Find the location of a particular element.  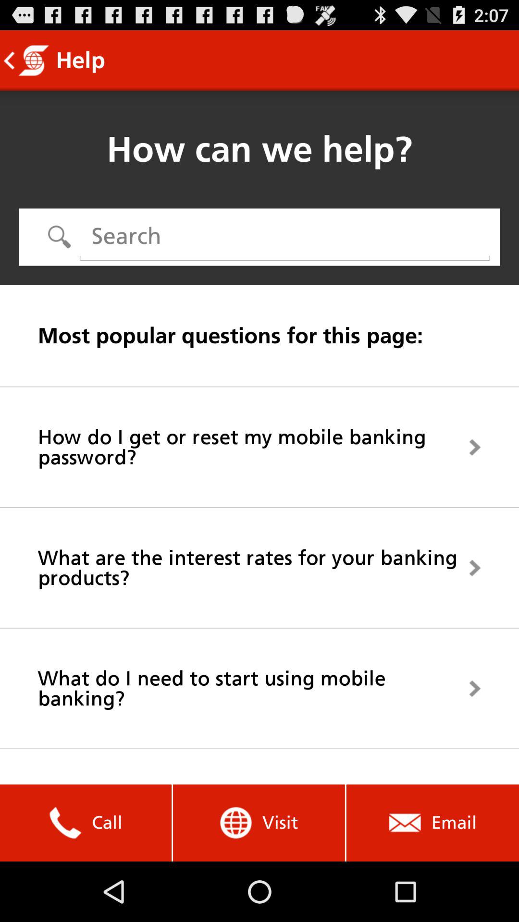

tap icon above what do i app is located at coordinates (259, 568).